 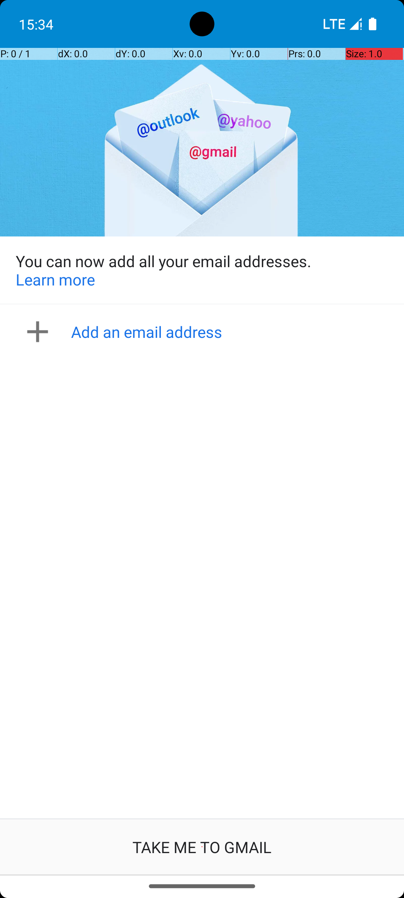 I want to click on TAKE ME TO GMAIL, so click(x=202, y=847).